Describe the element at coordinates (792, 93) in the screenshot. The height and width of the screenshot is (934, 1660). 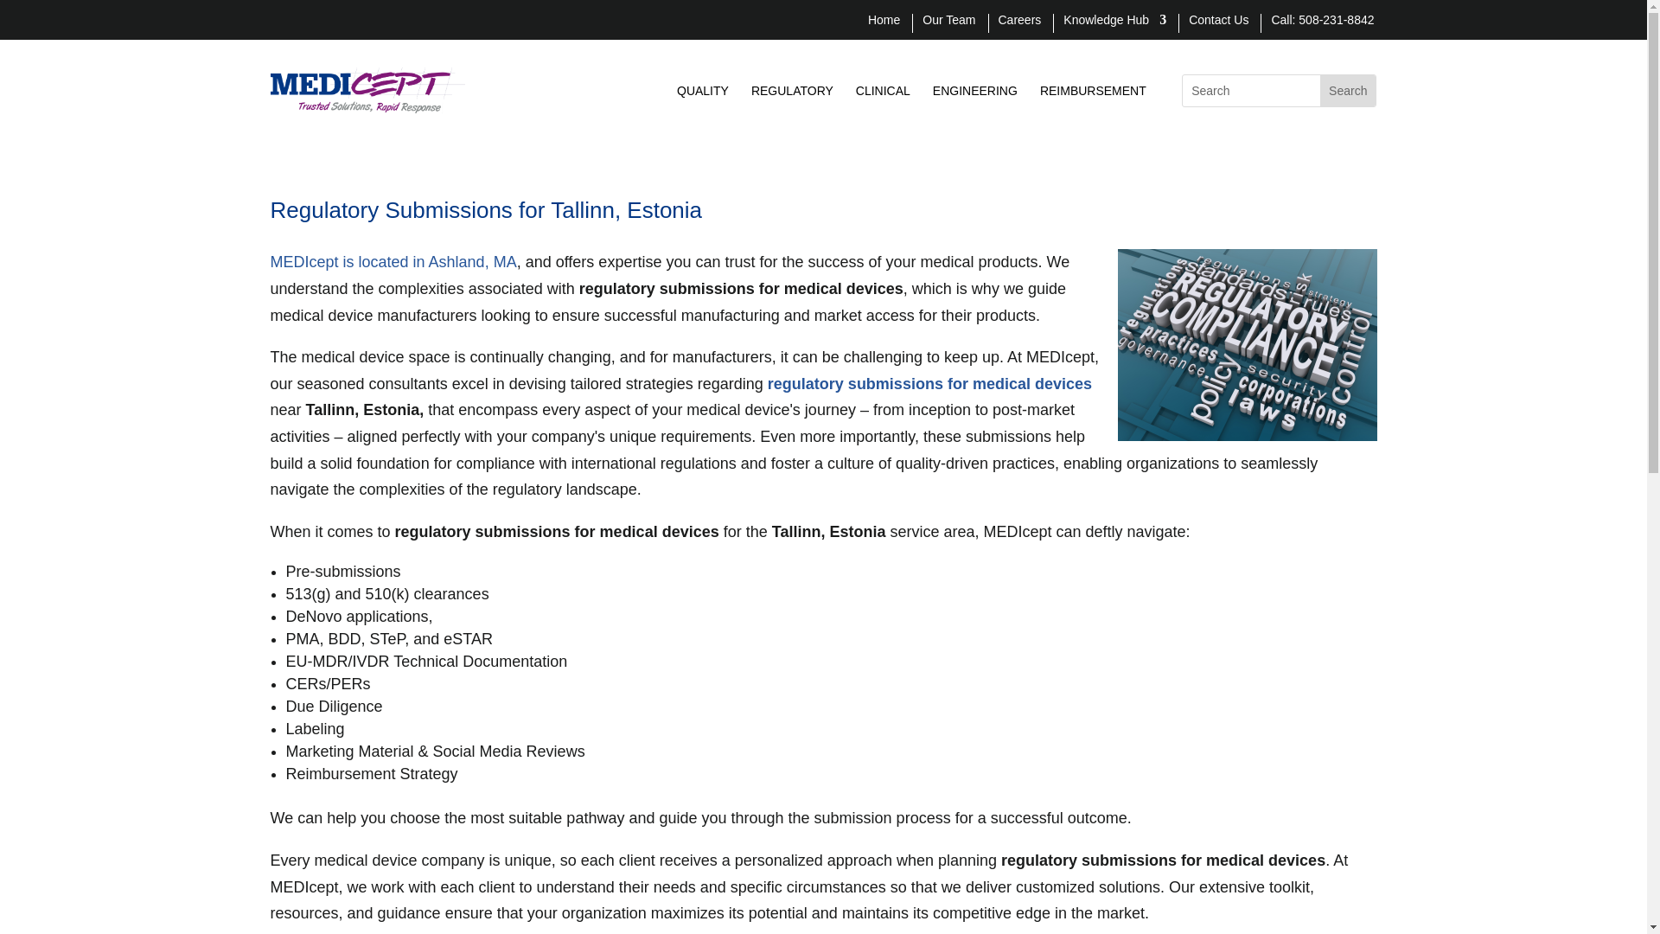
I see `REGULATORY` at that location.